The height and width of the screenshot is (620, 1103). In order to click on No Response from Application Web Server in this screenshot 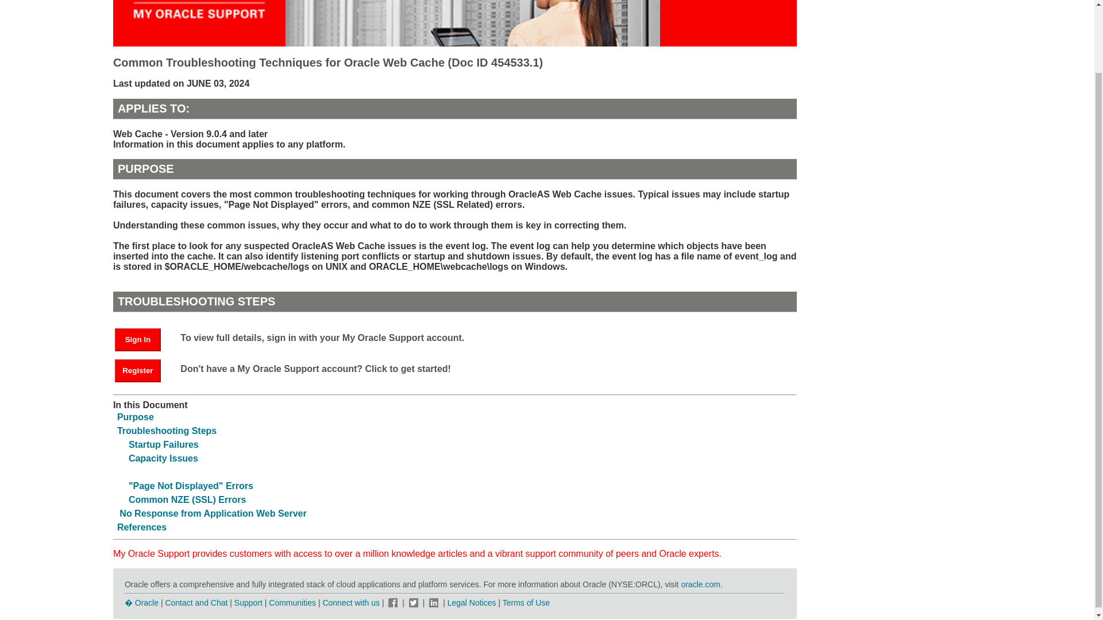, I will do `click(213, 513)`.